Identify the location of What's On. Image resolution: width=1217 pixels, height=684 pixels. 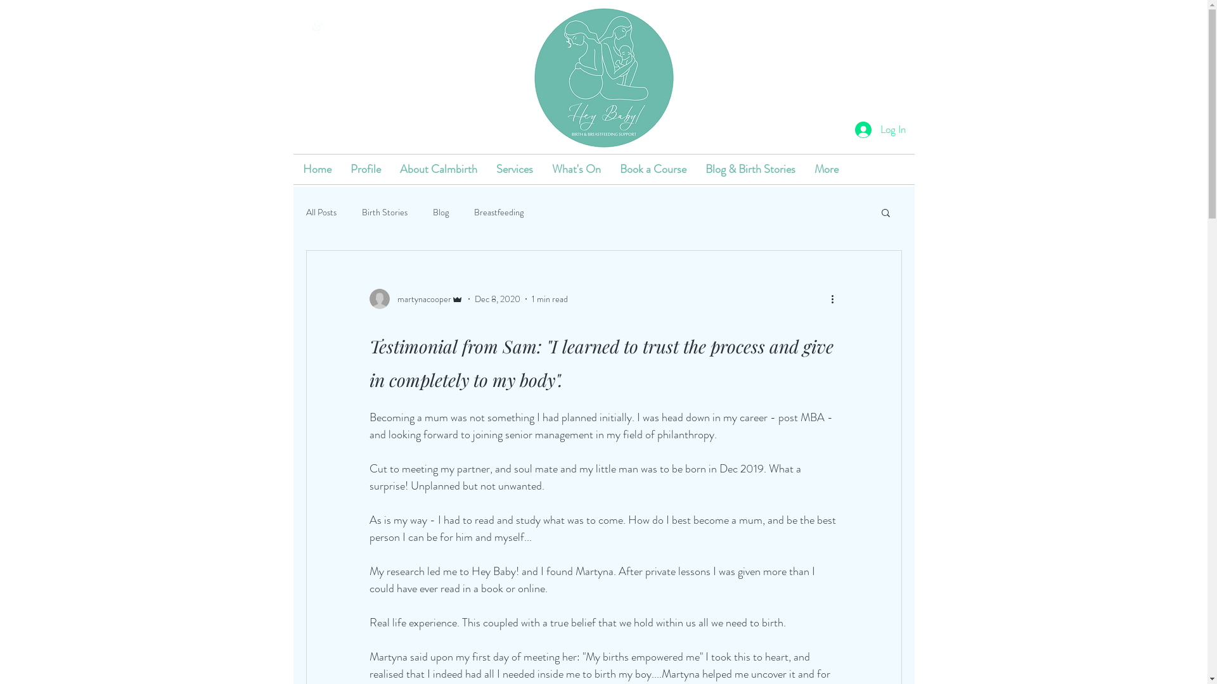
(577, 170).